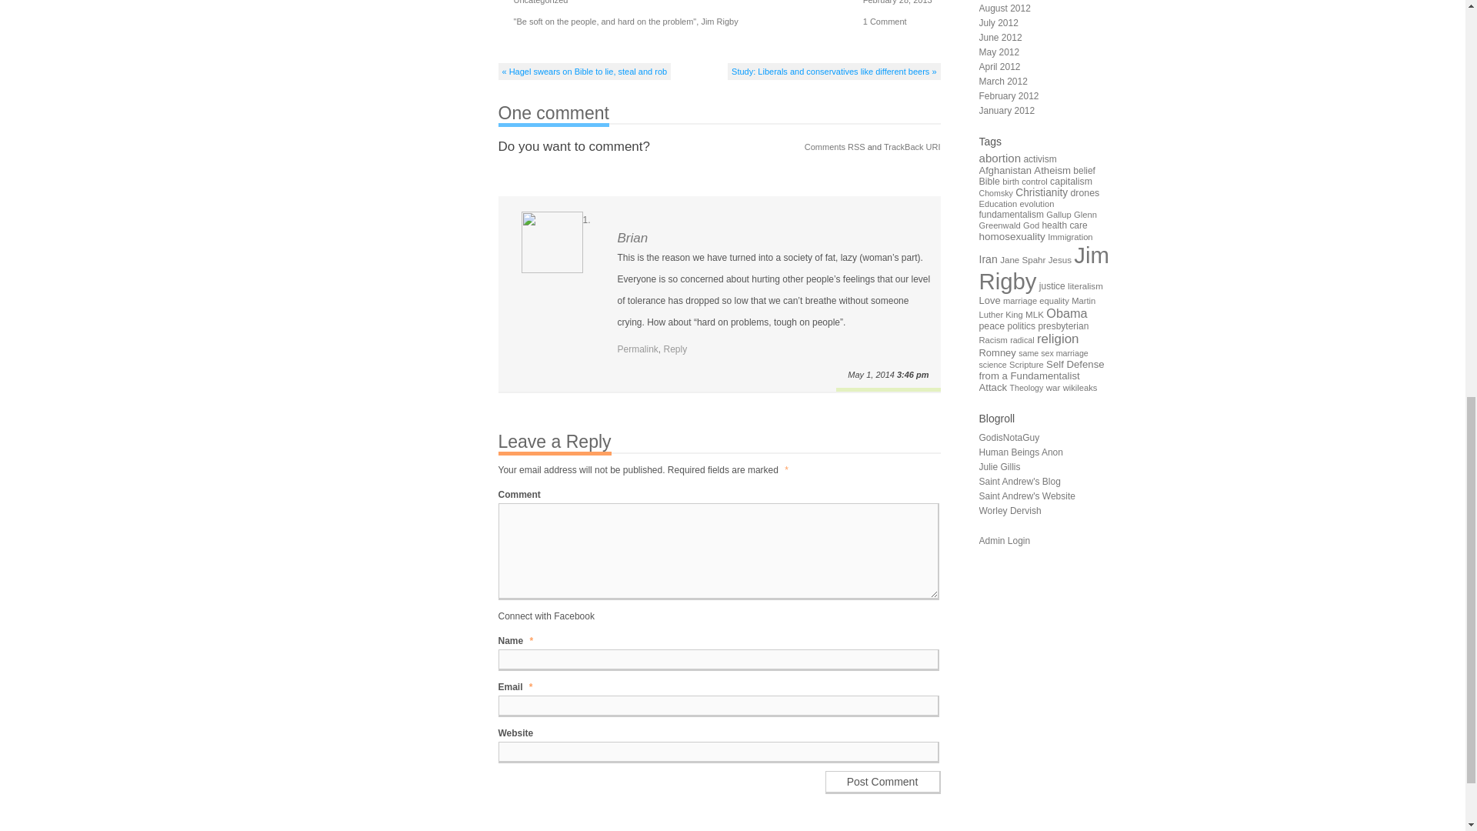  What do you see at coordinates (637, 349) in the screenshot?
I see `Permalink` at bounding box center [637, 349].